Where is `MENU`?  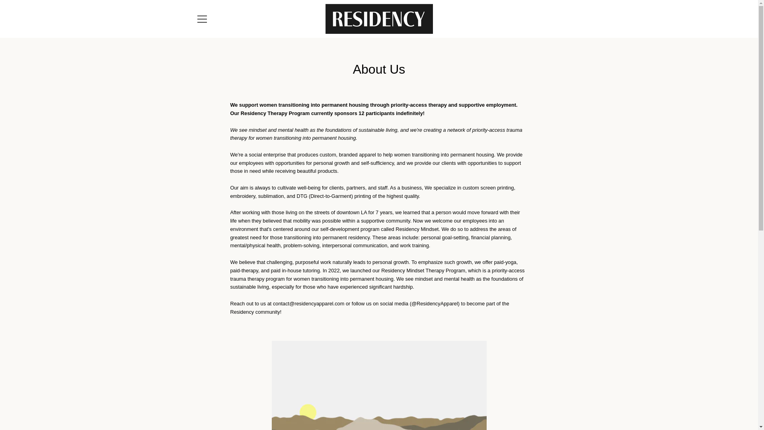
MENU is located at coordinates (201, 18).